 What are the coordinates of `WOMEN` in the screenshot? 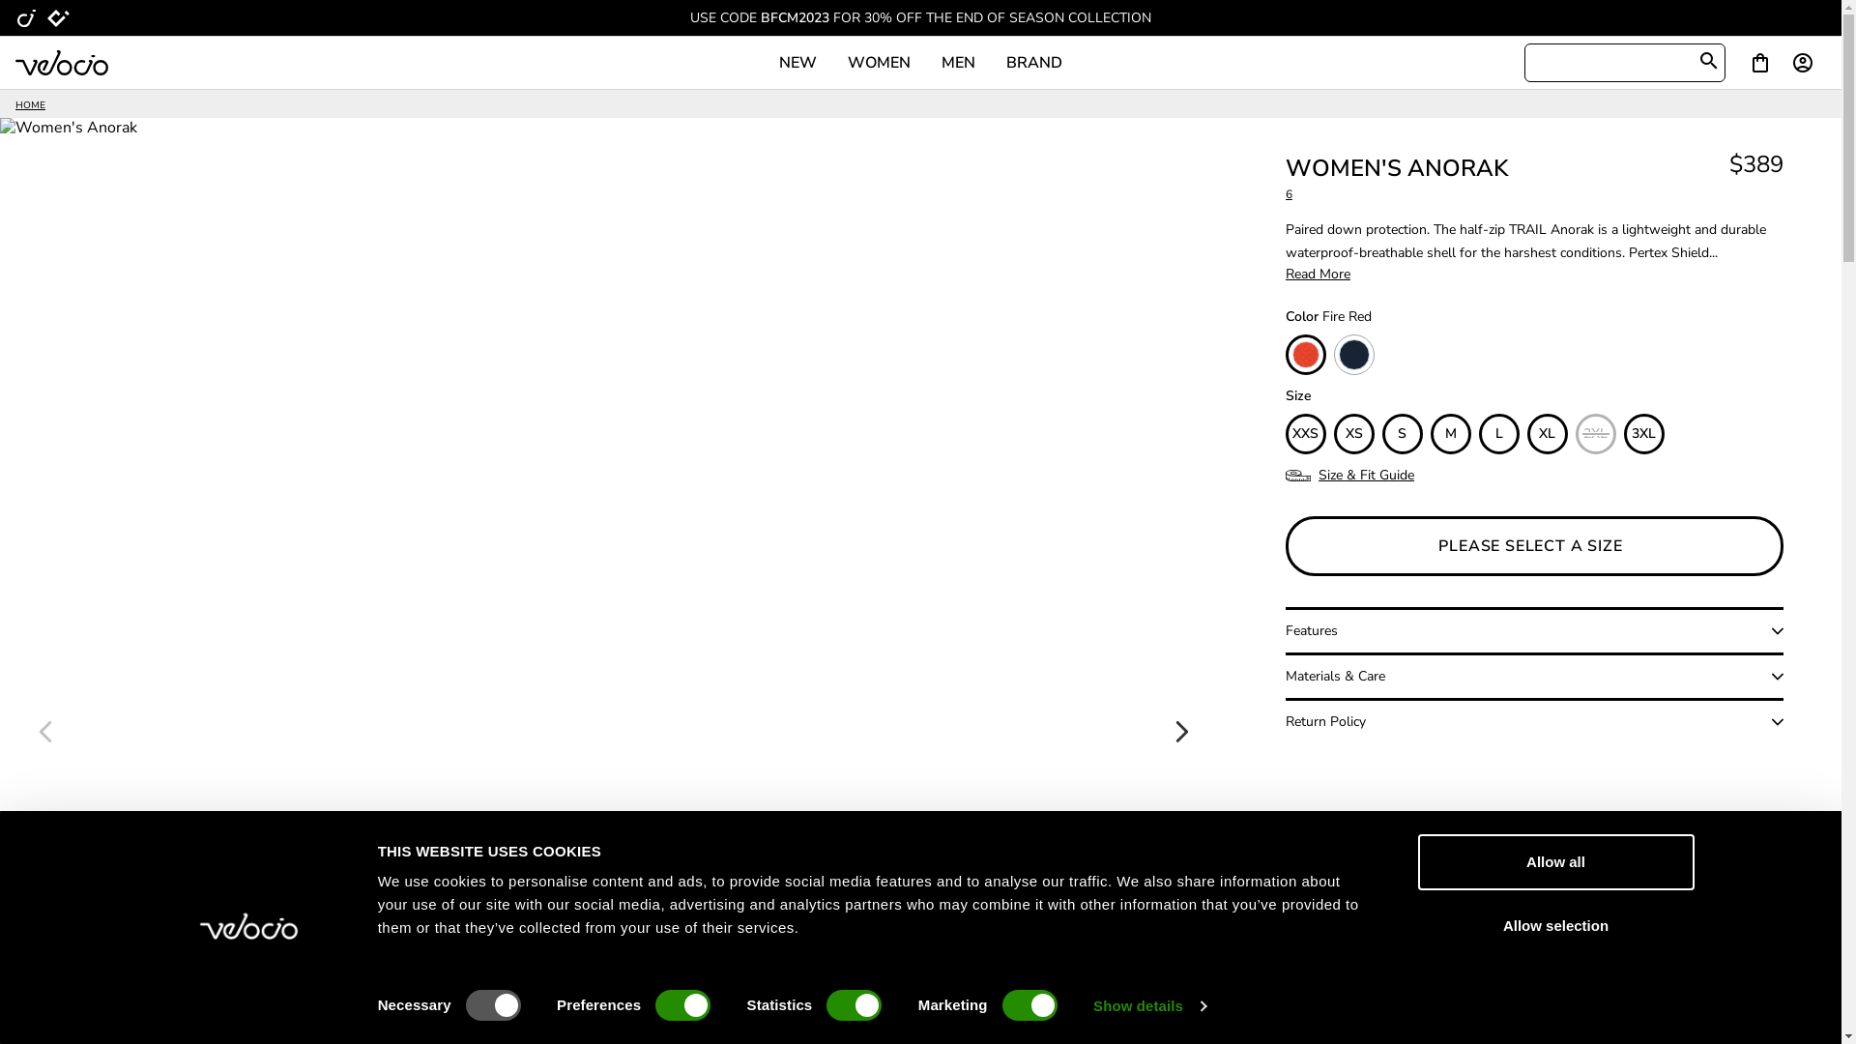 It's located at (880, 63).